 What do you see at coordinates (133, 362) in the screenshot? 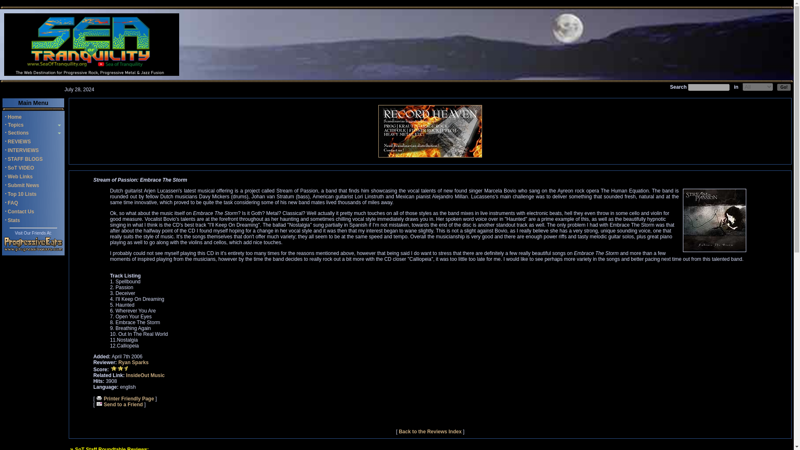
I see `Ryan Sparks` at bounding box center [133, 362].